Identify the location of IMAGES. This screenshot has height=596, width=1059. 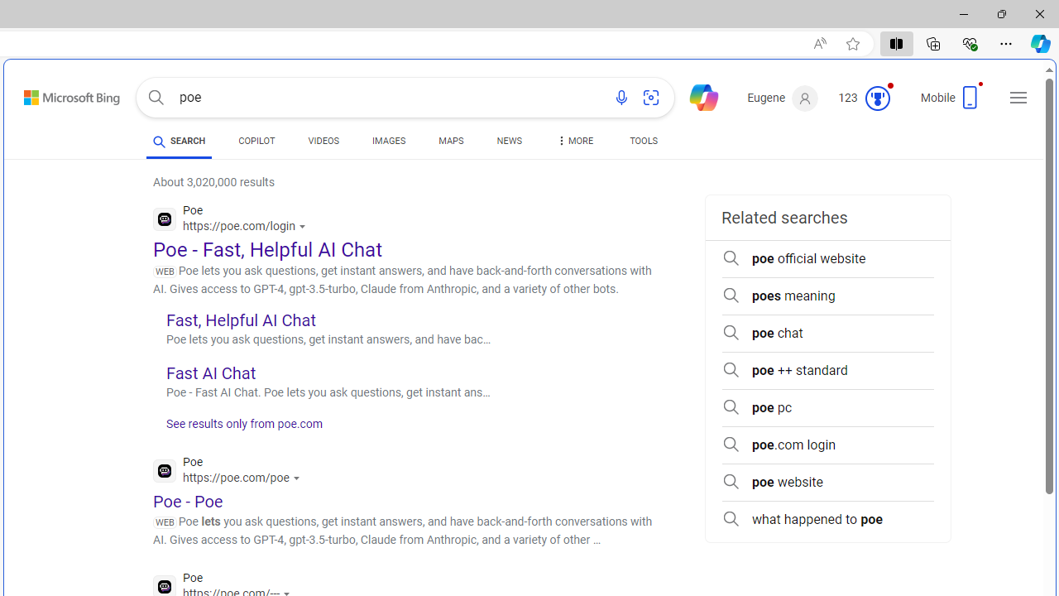
(389, 141).